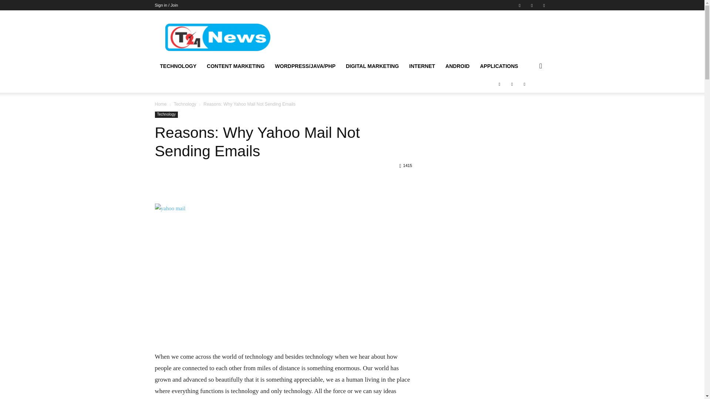 Image resolution: width=710 pixels, height=399 pixels. Describe the element at coordinates (499, 66) in the screenshot. I see `APPLICATIONS` at that location.